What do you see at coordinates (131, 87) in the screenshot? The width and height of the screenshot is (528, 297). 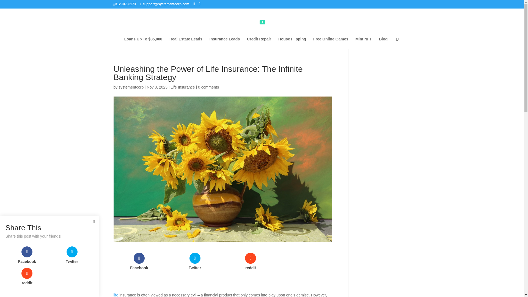 I see `systementcorp` at bounding box center [131, 87].